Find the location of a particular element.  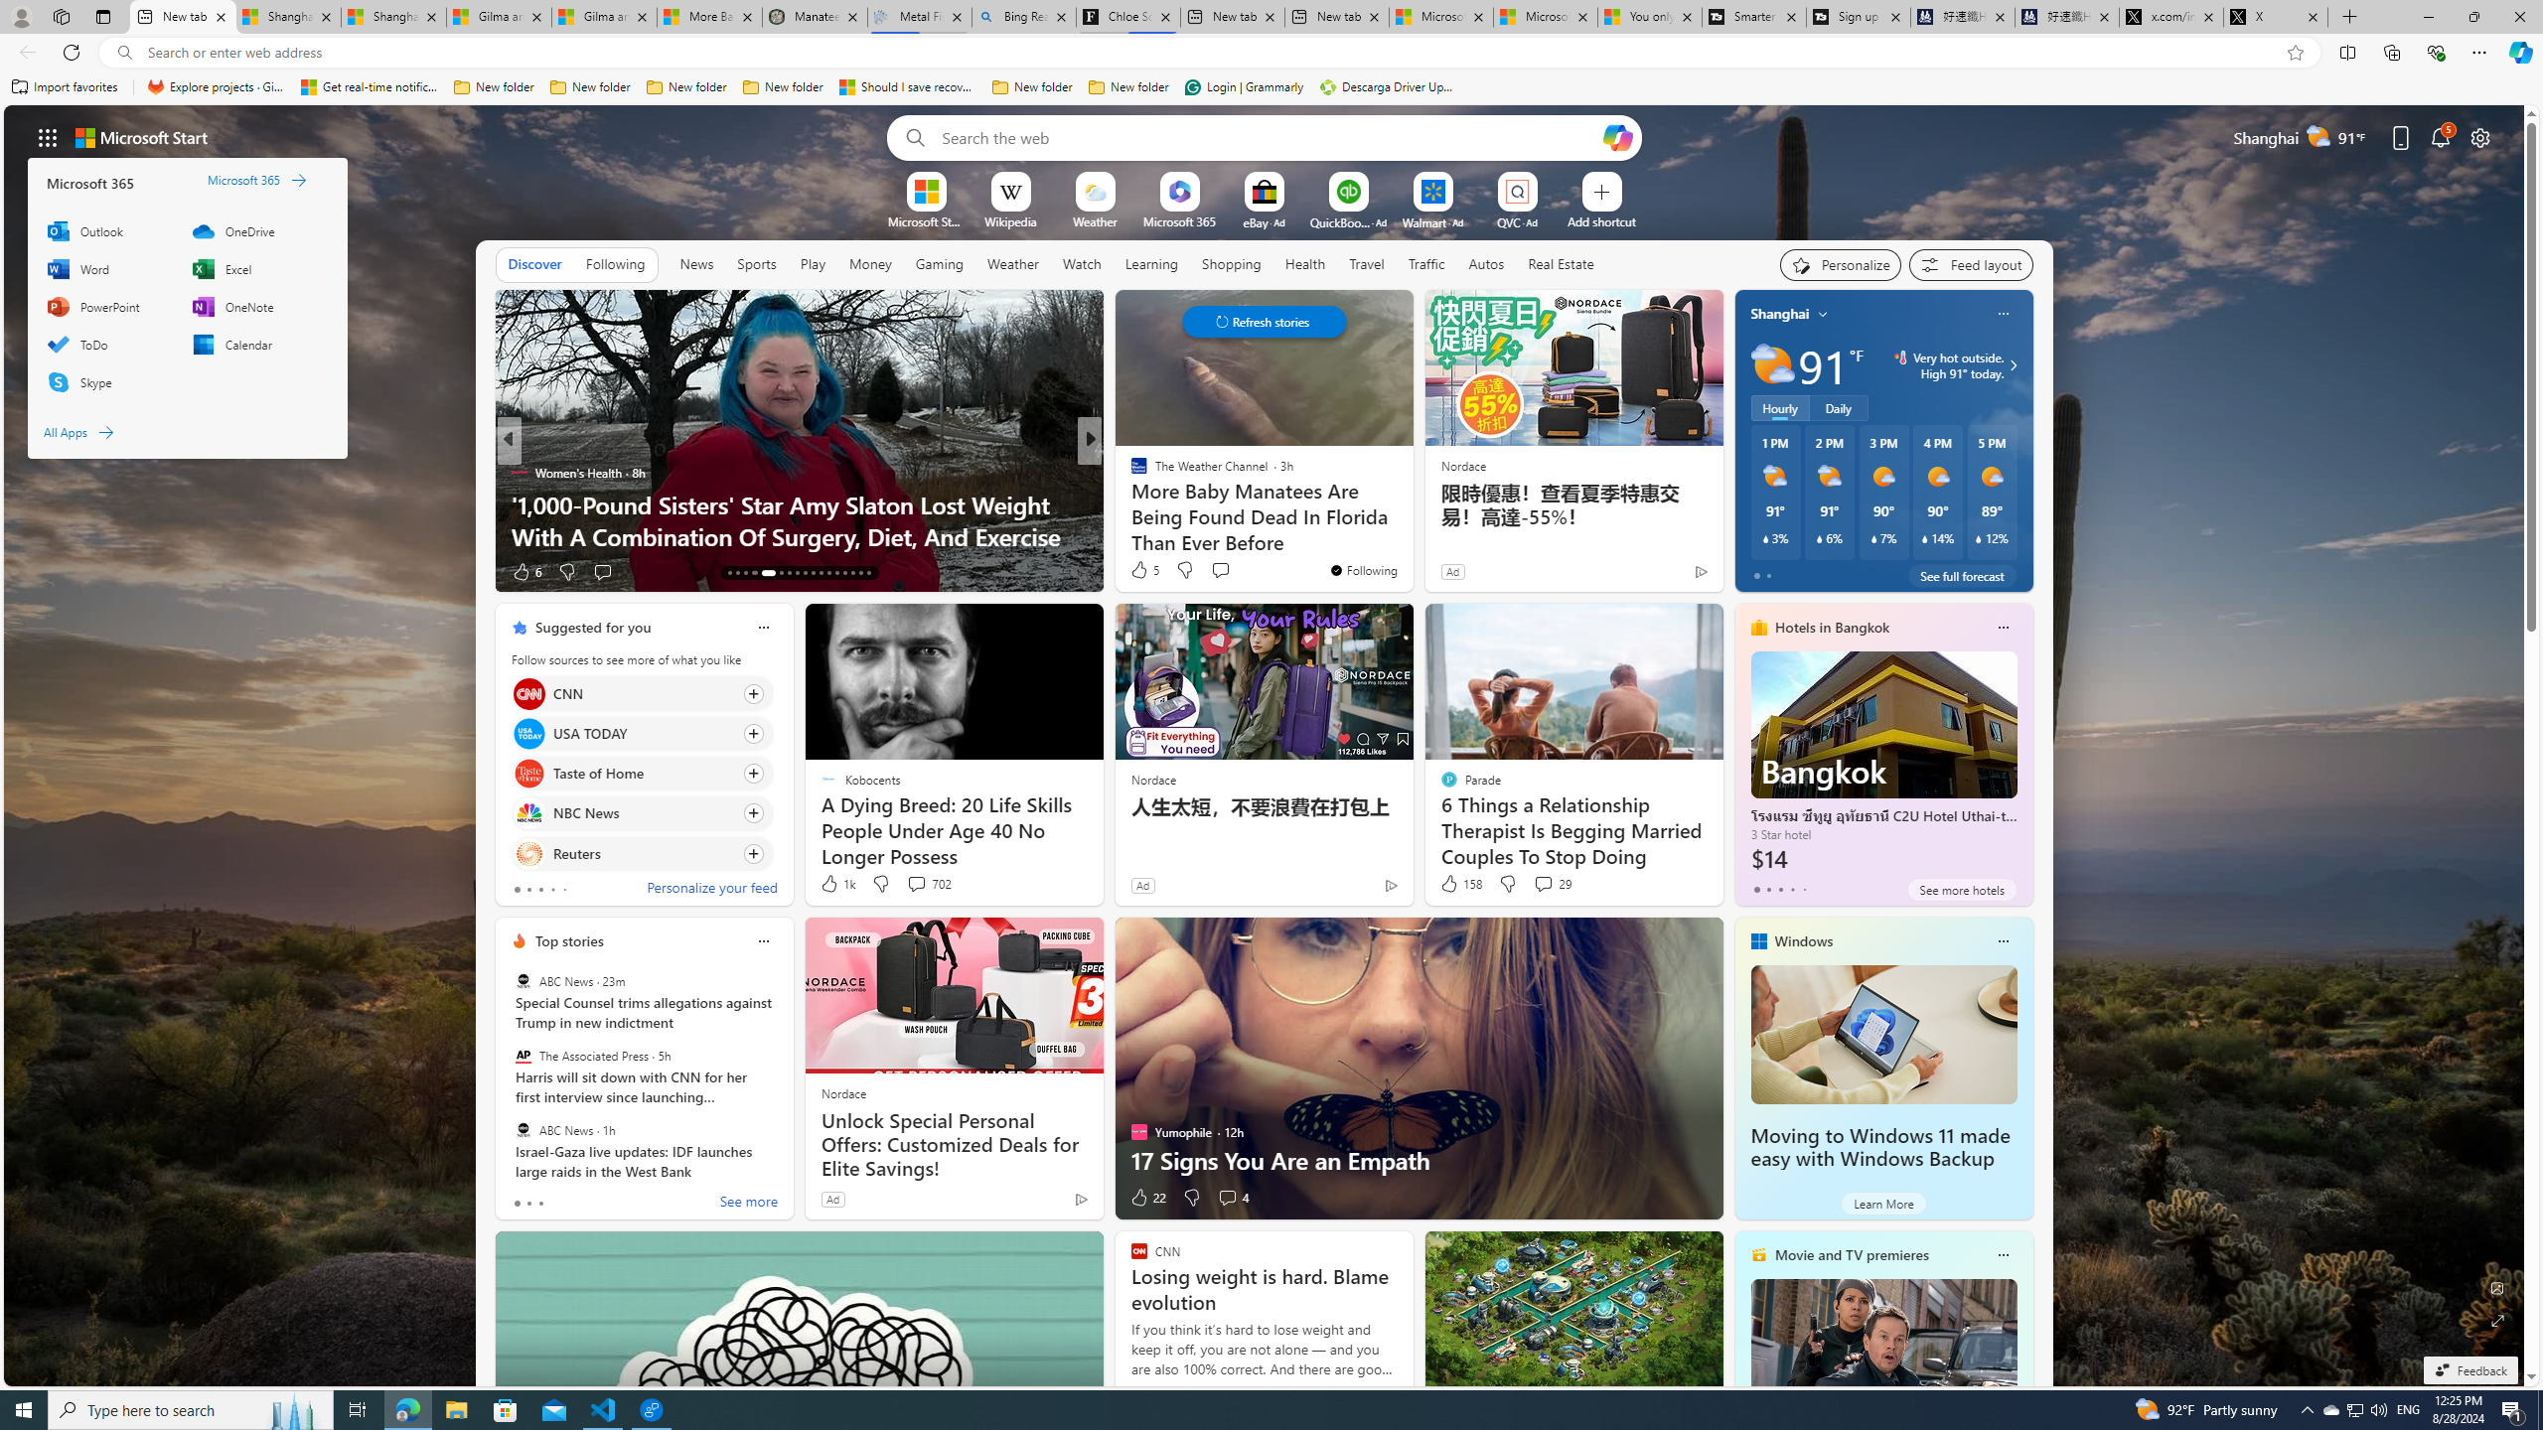

PowerPoint is located at coordinates (107, 306).